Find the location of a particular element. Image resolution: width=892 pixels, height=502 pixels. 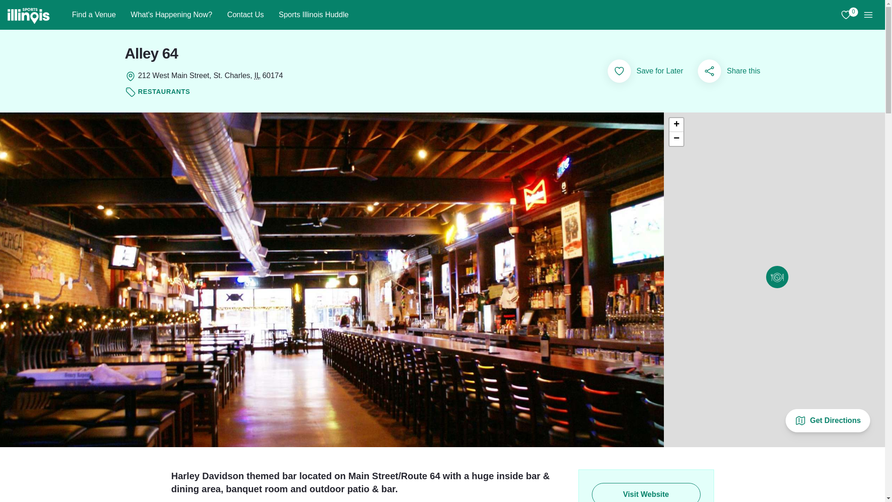

Contact Us is located at coordinates (245, 15).